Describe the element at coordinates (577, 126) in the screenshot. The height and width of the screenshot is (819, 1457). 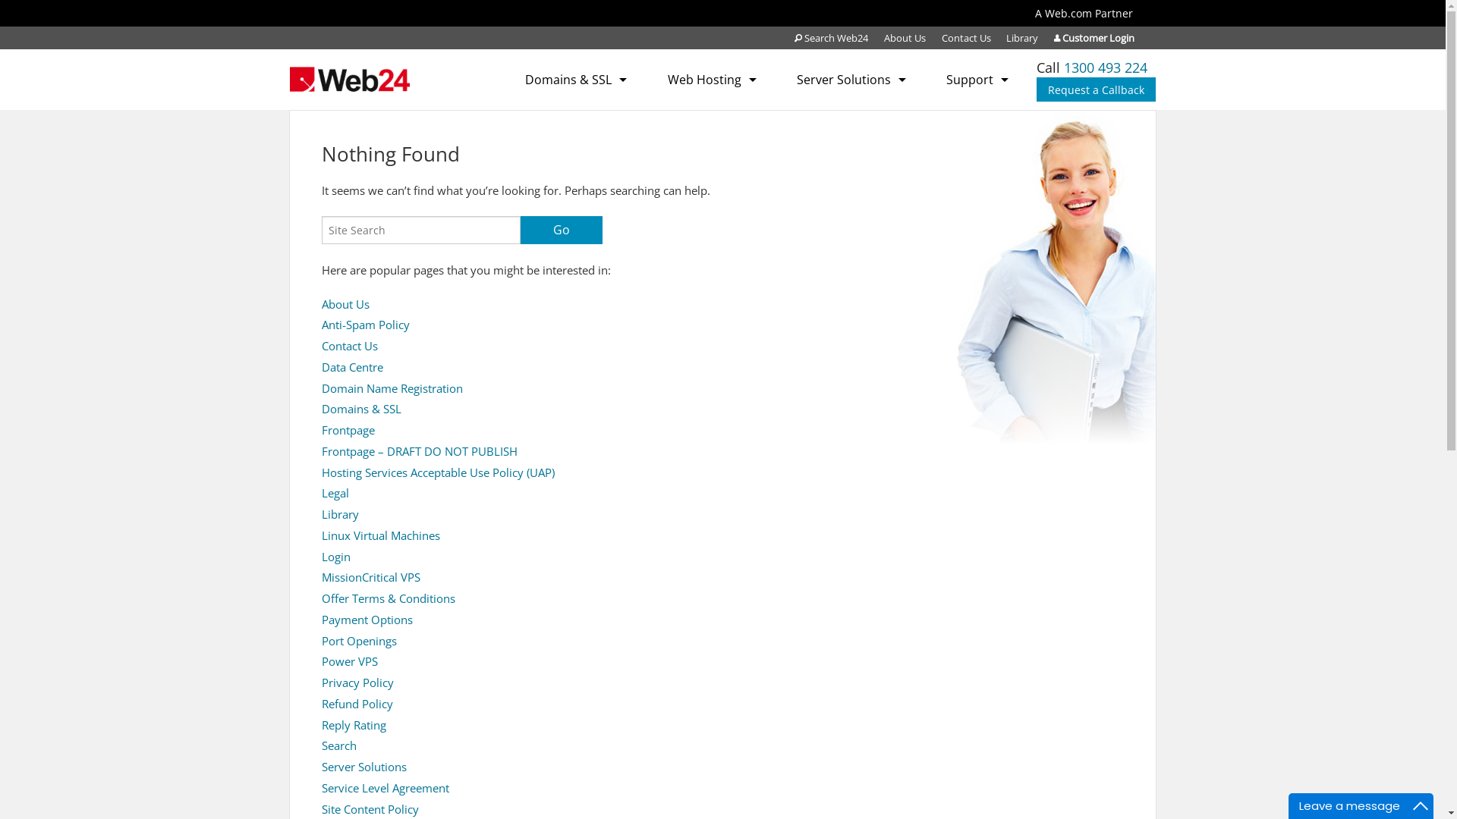
I see `SSL Certificates` at that location.